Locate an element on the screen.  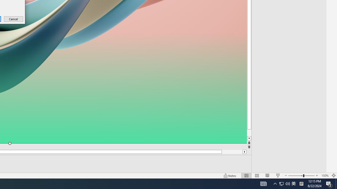
Zoom 150% is located at coordinates (325, 175).